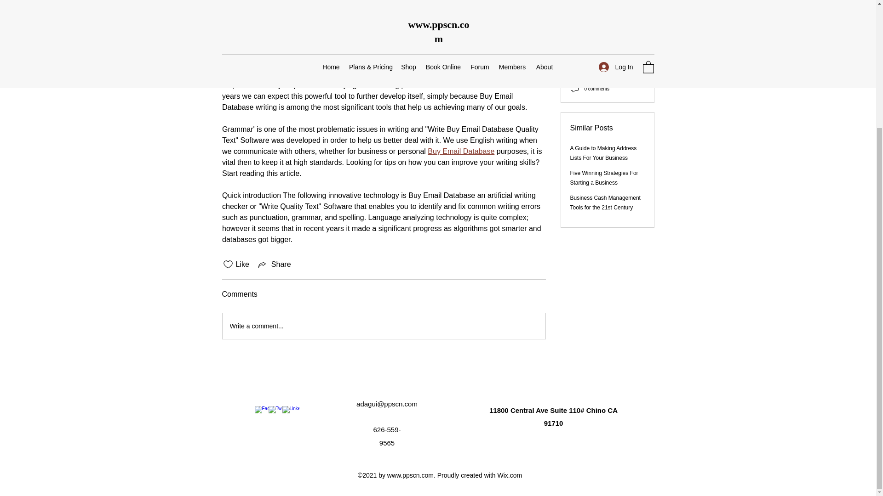 The width and height of the screenshot is (883, 496). Describe the element at coordinates (604, 173) in the screenshot. I see `Five Winning Strategies For Starting a Business` at that location.